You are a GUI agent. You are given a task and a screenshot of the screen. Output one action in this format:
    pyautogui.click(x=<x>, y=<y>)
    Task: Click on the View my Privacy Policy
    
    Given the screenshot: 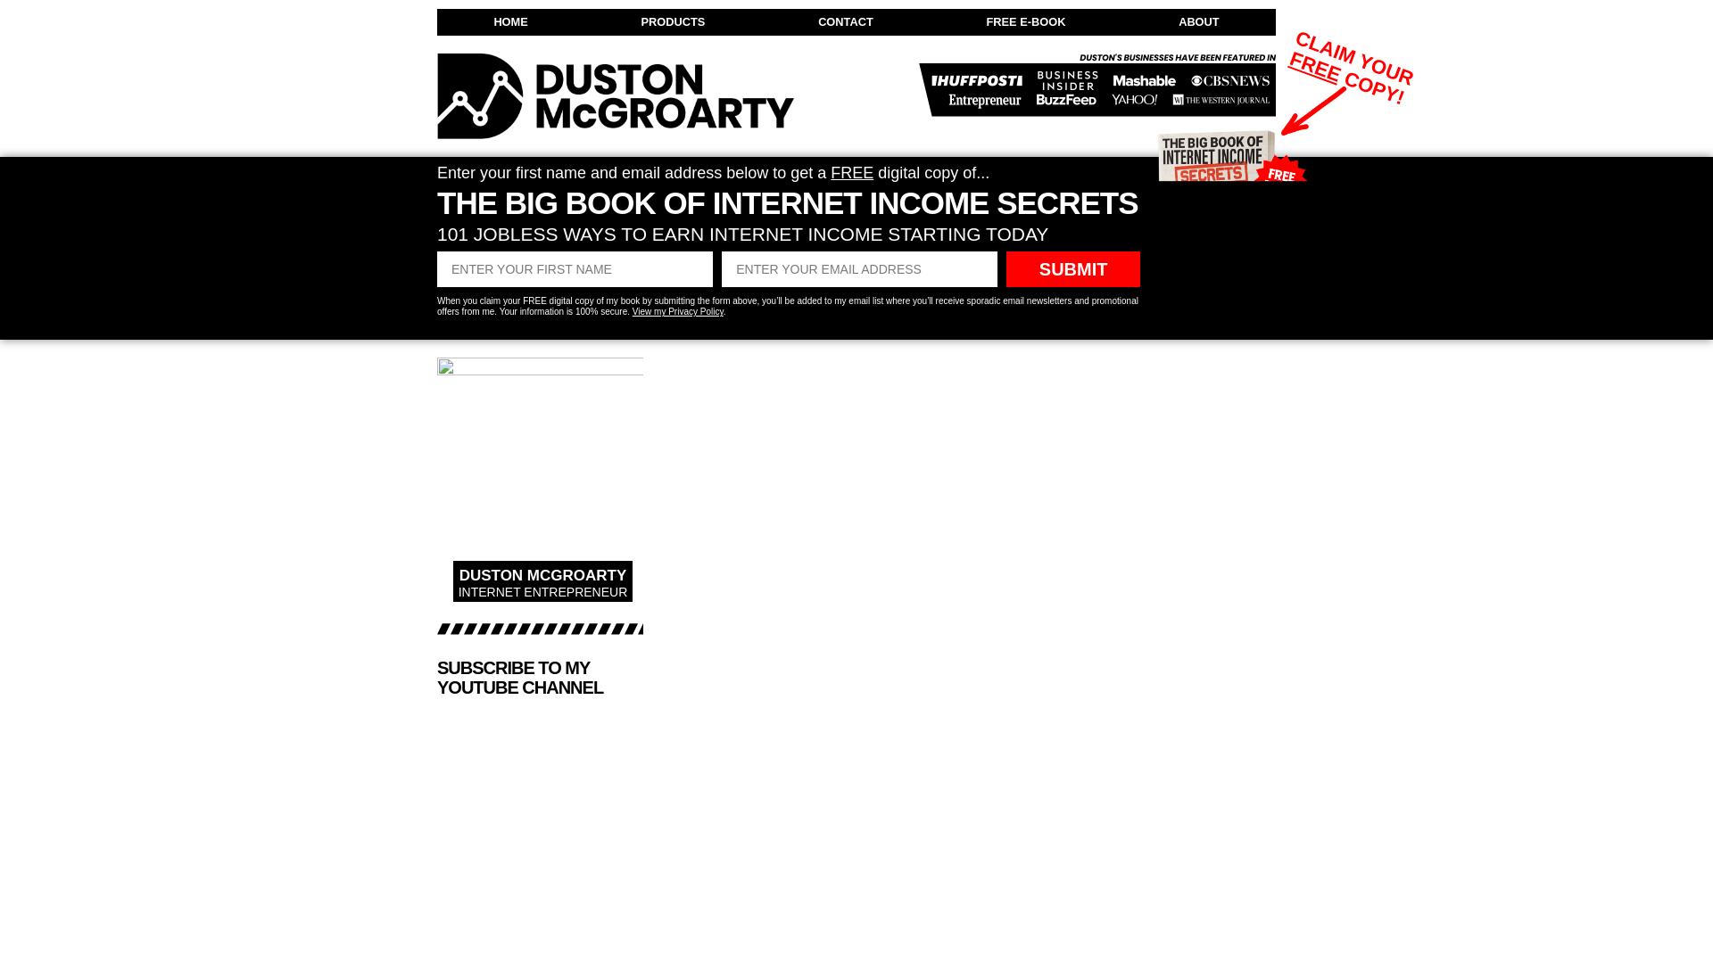 What is the action you would take?
    pyautogui.click(x=677, y=312)
    